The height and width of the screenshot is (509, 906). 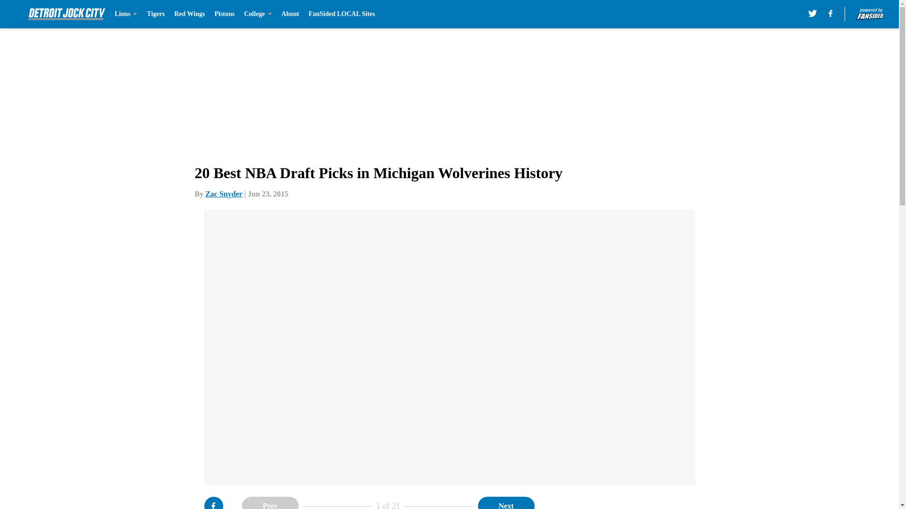 What do you see at coordinates (342, 14) in the screenshot?
I see `FanSided LOCAL Sites` at bounding box center [342, 14].